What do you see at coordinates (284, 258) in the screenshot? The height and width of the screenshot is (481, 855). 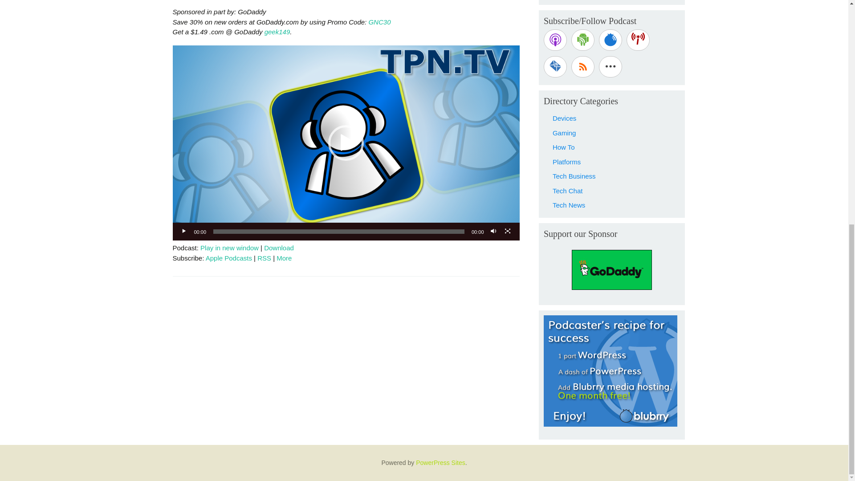 I see `More` at bounding box center [284, 258].